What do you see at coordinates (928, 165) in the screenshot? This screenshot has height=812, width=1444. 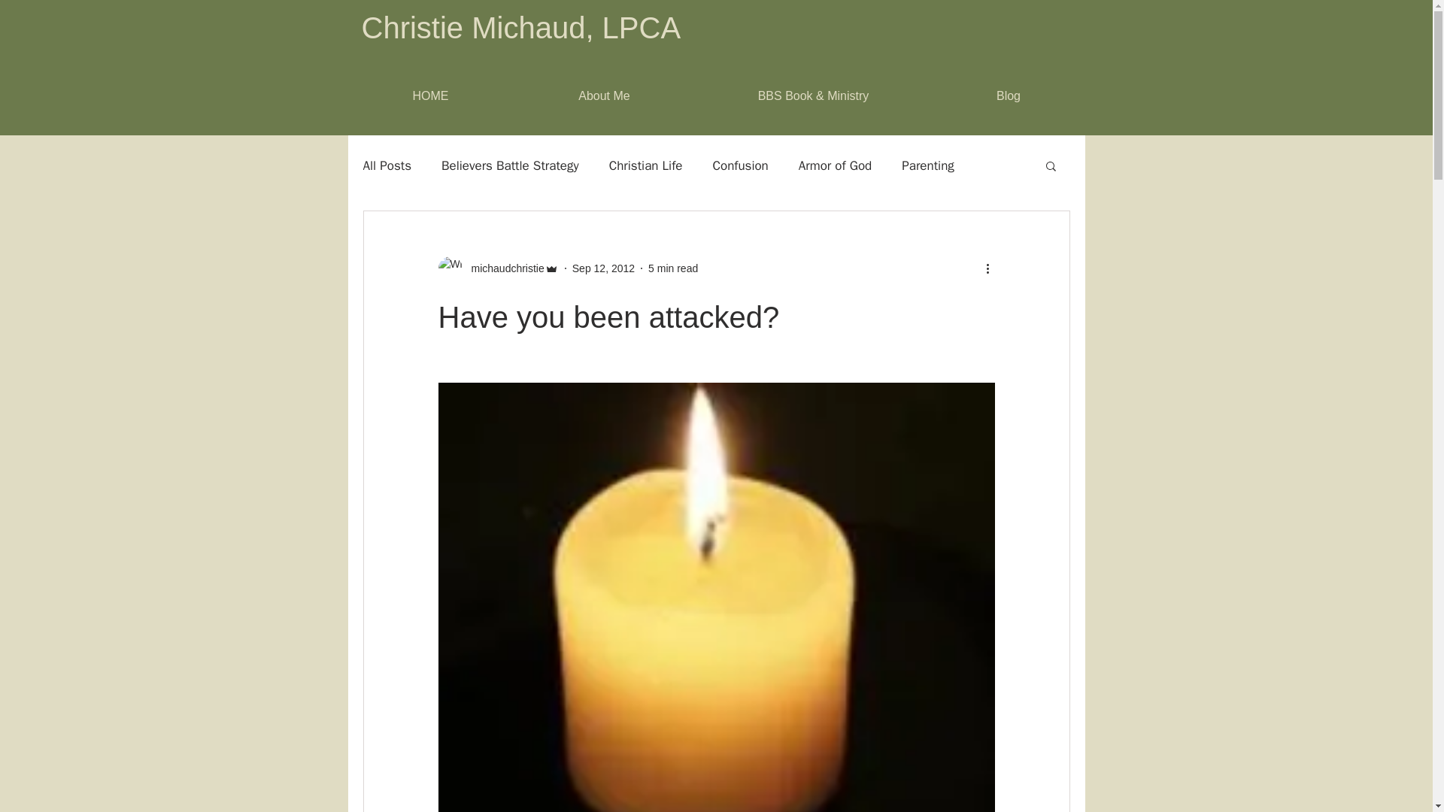 I see `Parenting` at bounding box center [928, 165].